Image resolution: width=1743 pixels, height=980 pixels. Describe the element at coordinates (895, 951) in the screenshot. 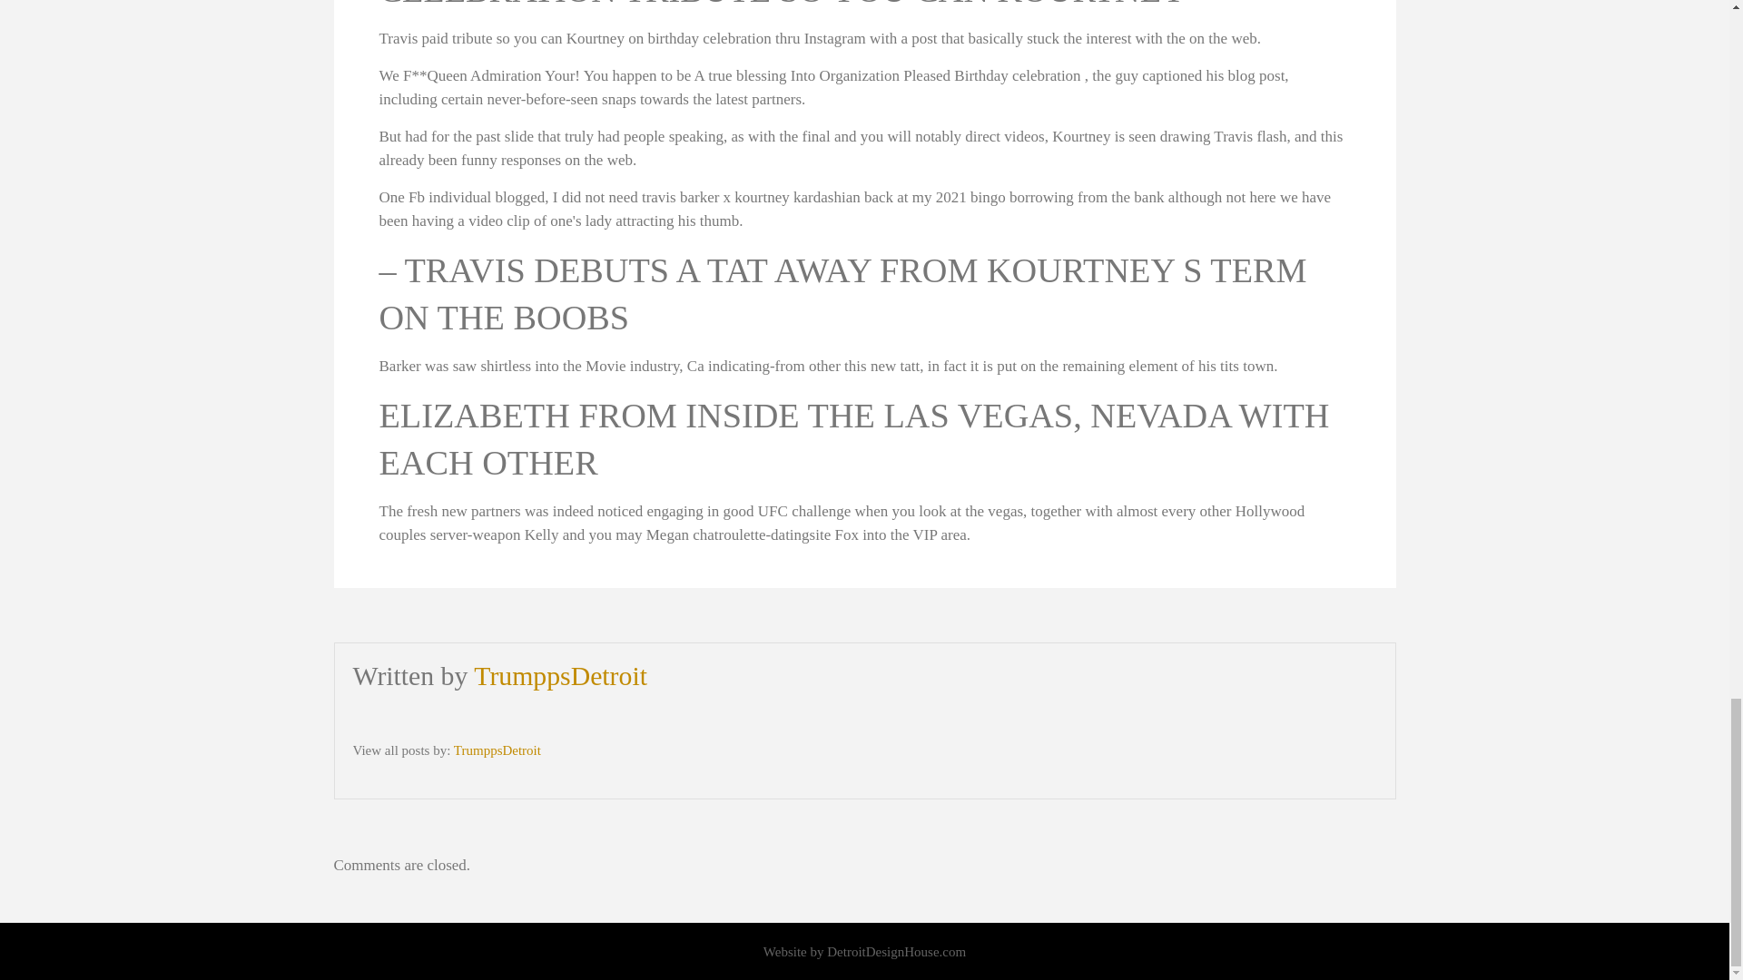

I see `DetroitDesignHouse.com` at that location.